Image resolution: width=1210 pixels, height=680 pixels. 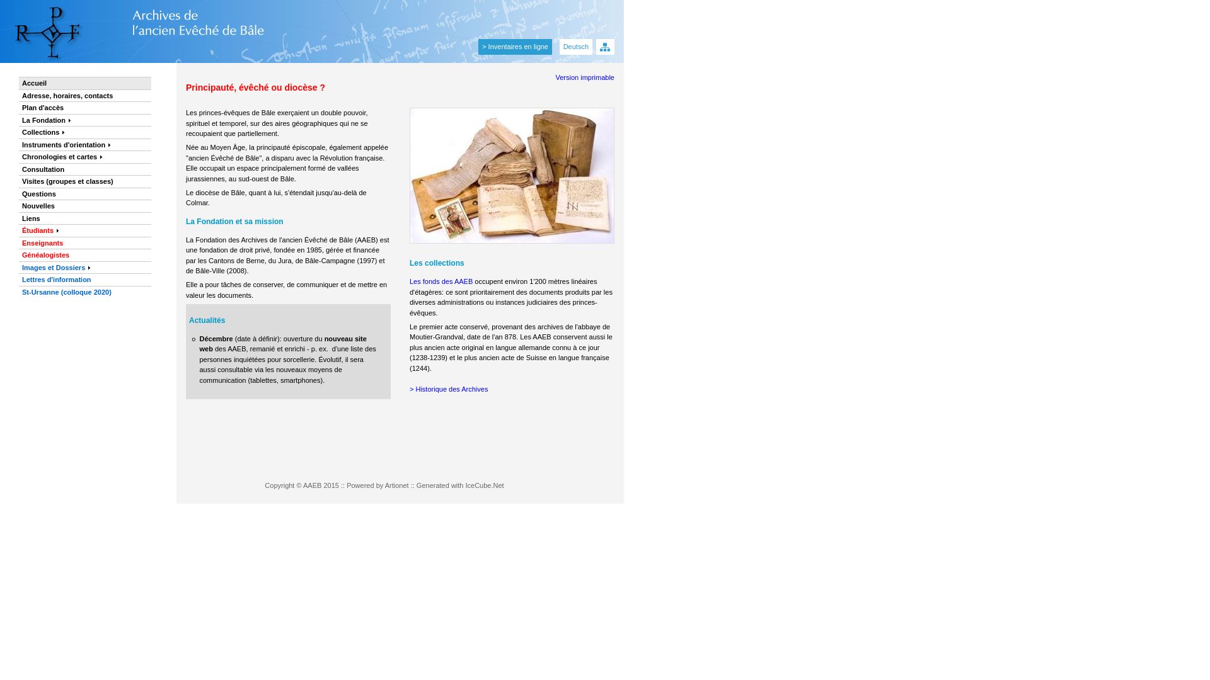 I want to click on Visites (groupes et classes), so click(x=85, y=181).